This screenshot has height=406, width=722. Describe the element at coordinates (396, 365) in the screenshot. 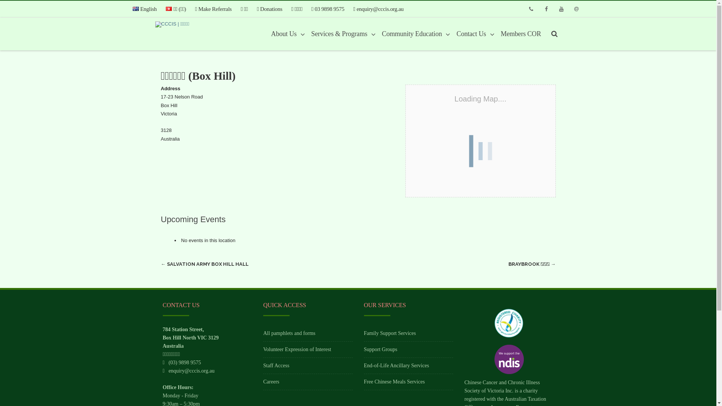

I see `End-of-Life Ancillary Services` at that location.